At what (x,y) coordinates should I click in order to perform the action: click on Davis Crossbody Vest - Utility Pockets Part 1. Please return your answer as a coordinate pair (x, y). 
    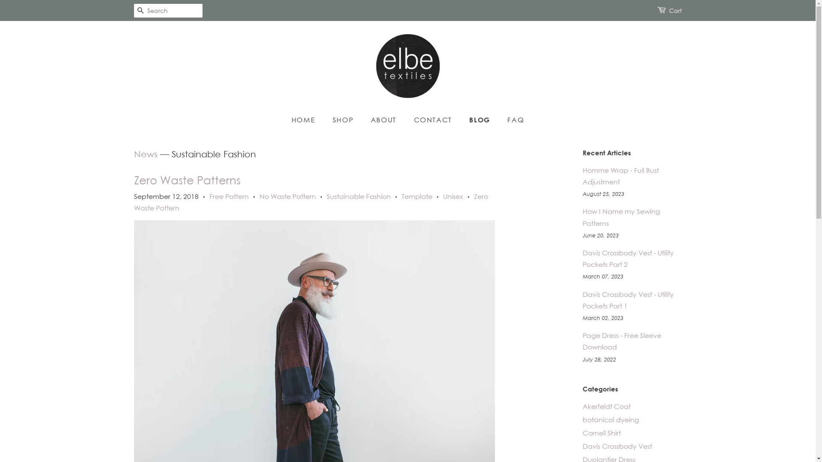
    Looking at the image, I should click on (628, 300).